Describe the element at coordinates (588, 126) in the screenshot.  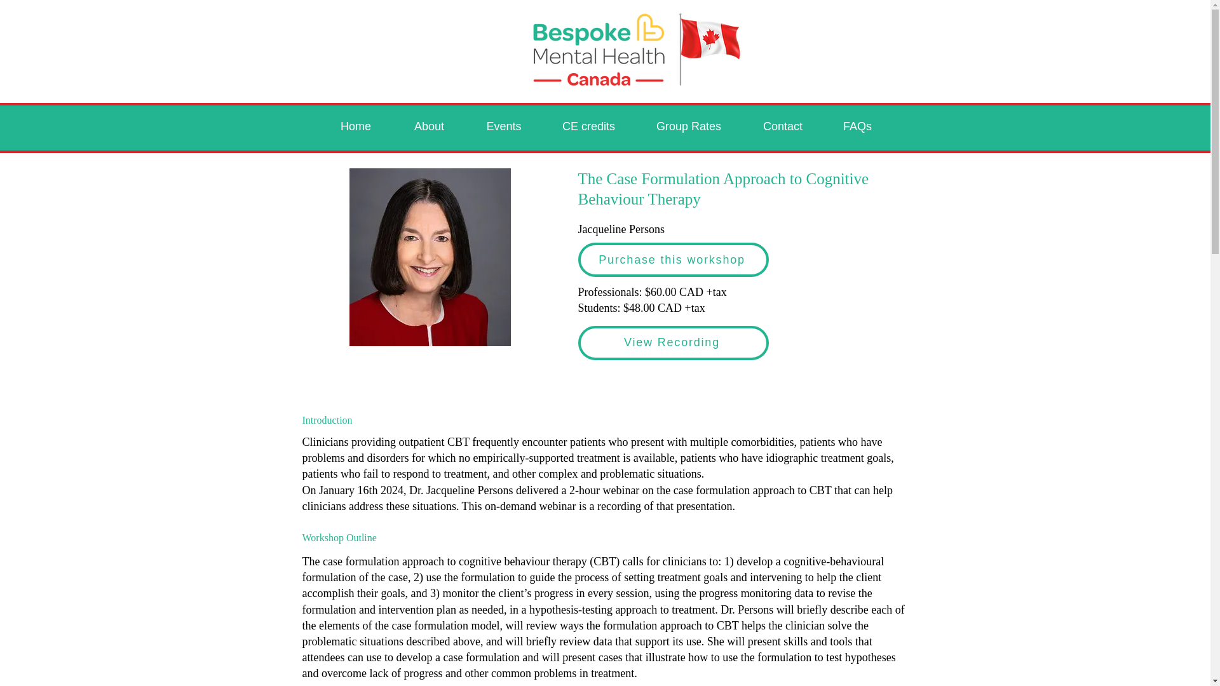
I see `CE credits` at that location.